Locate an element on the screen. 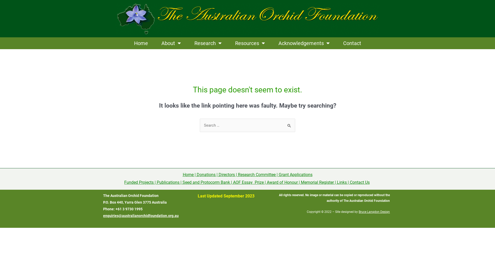  About is located at coordinates (171, 43).